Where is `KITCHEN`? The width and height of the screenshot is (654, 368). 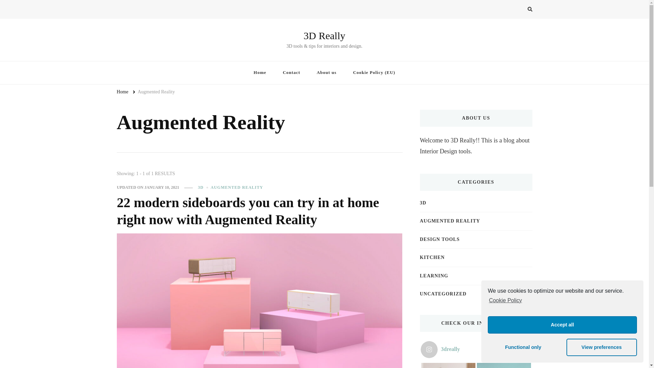 KITCHEN is located at coordinates (432, 258).